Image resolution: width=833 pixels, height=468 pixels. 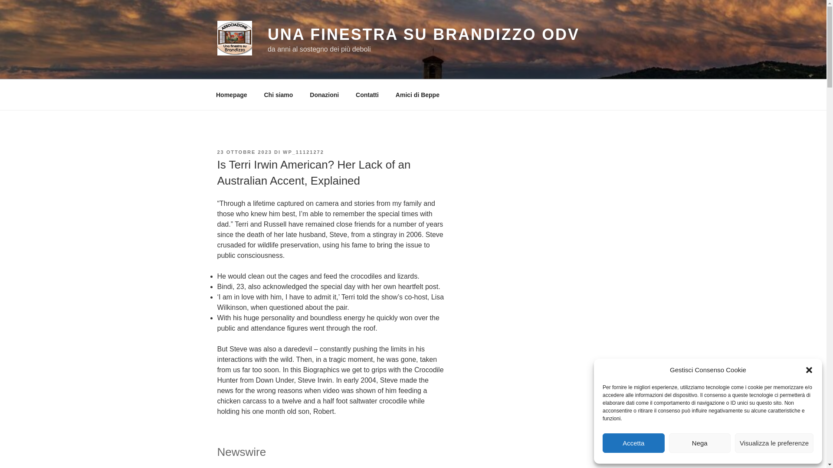 I want to click on UNA FINESTRA SU BRANDIZZO ODV, so click(x=423, y=35).